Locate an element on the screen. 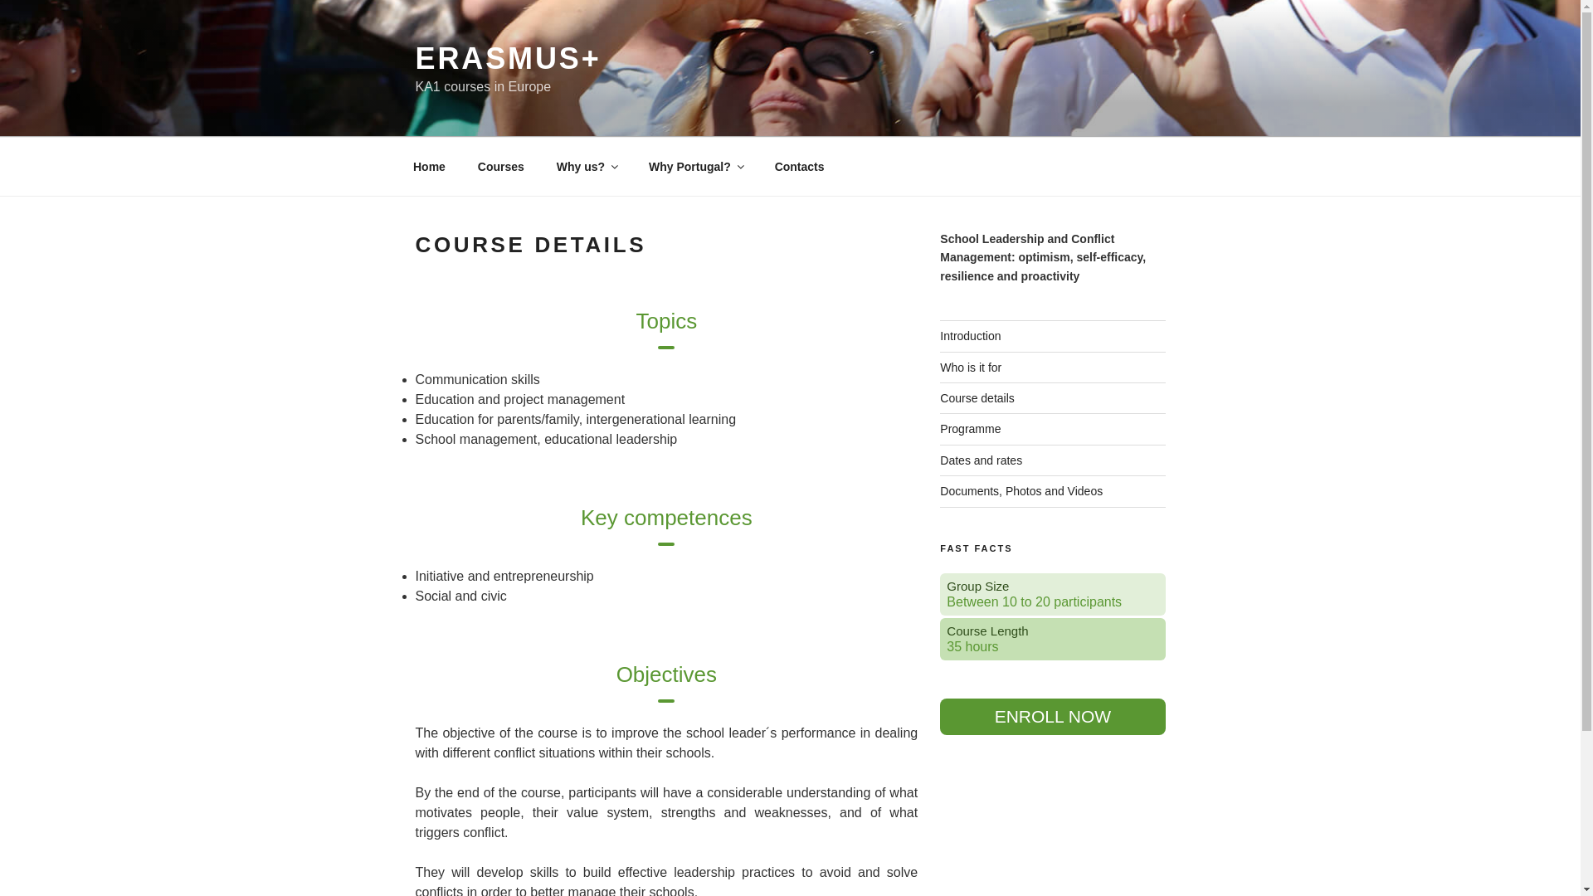  Dates and rates is located at coordinates (981, 460).